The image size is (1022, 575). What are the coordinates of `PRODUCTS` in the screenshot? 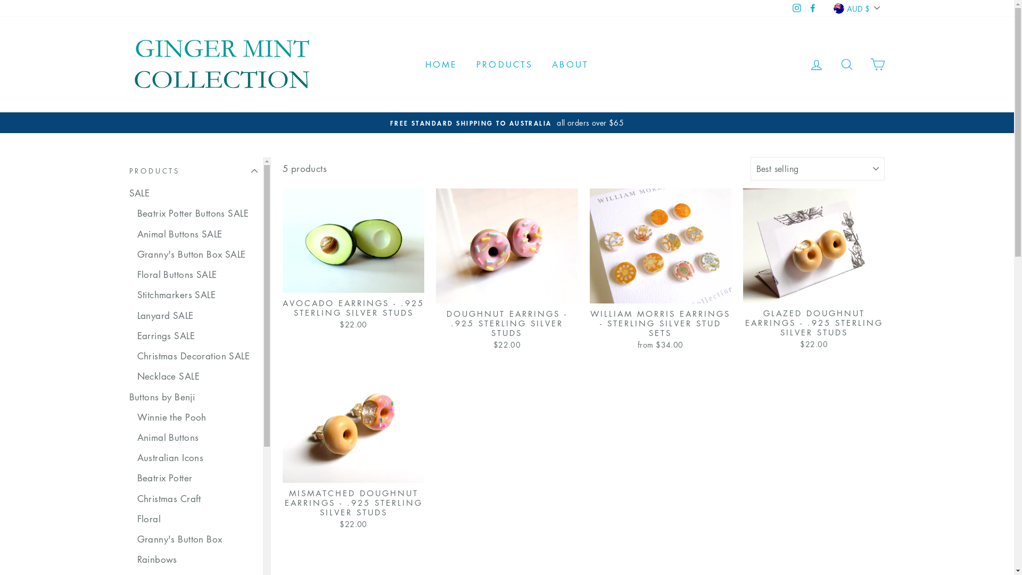 It's located at (193, 170).